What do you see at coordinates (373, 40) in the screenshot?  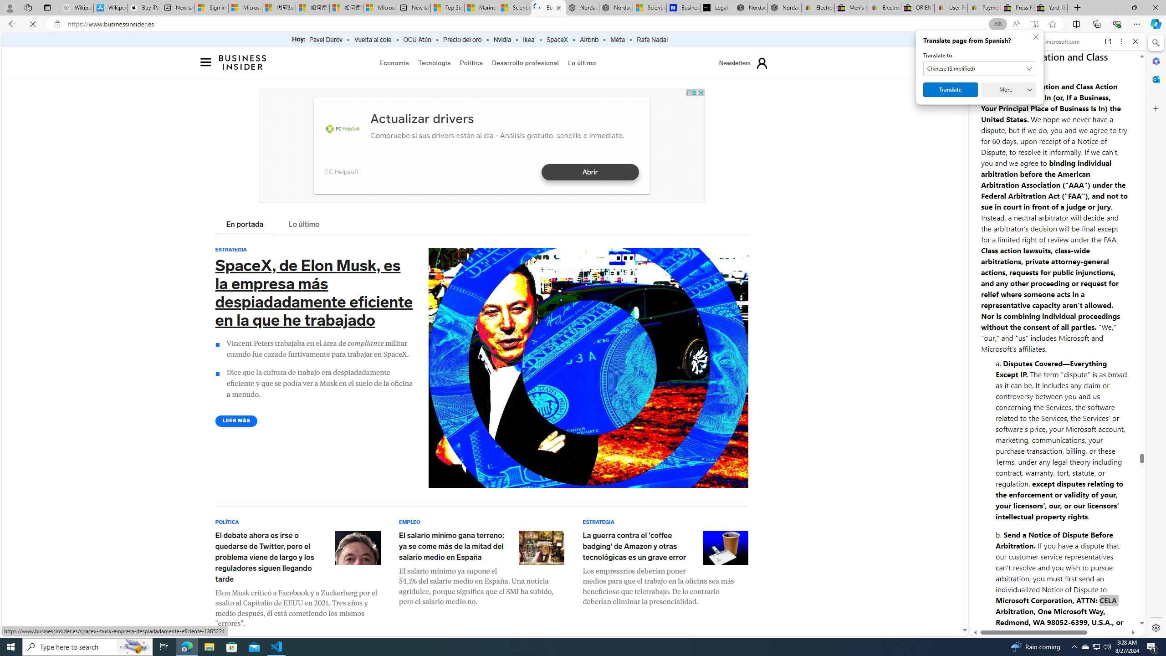 I see `Vuelta al cole` at bounding box center [373, 40].